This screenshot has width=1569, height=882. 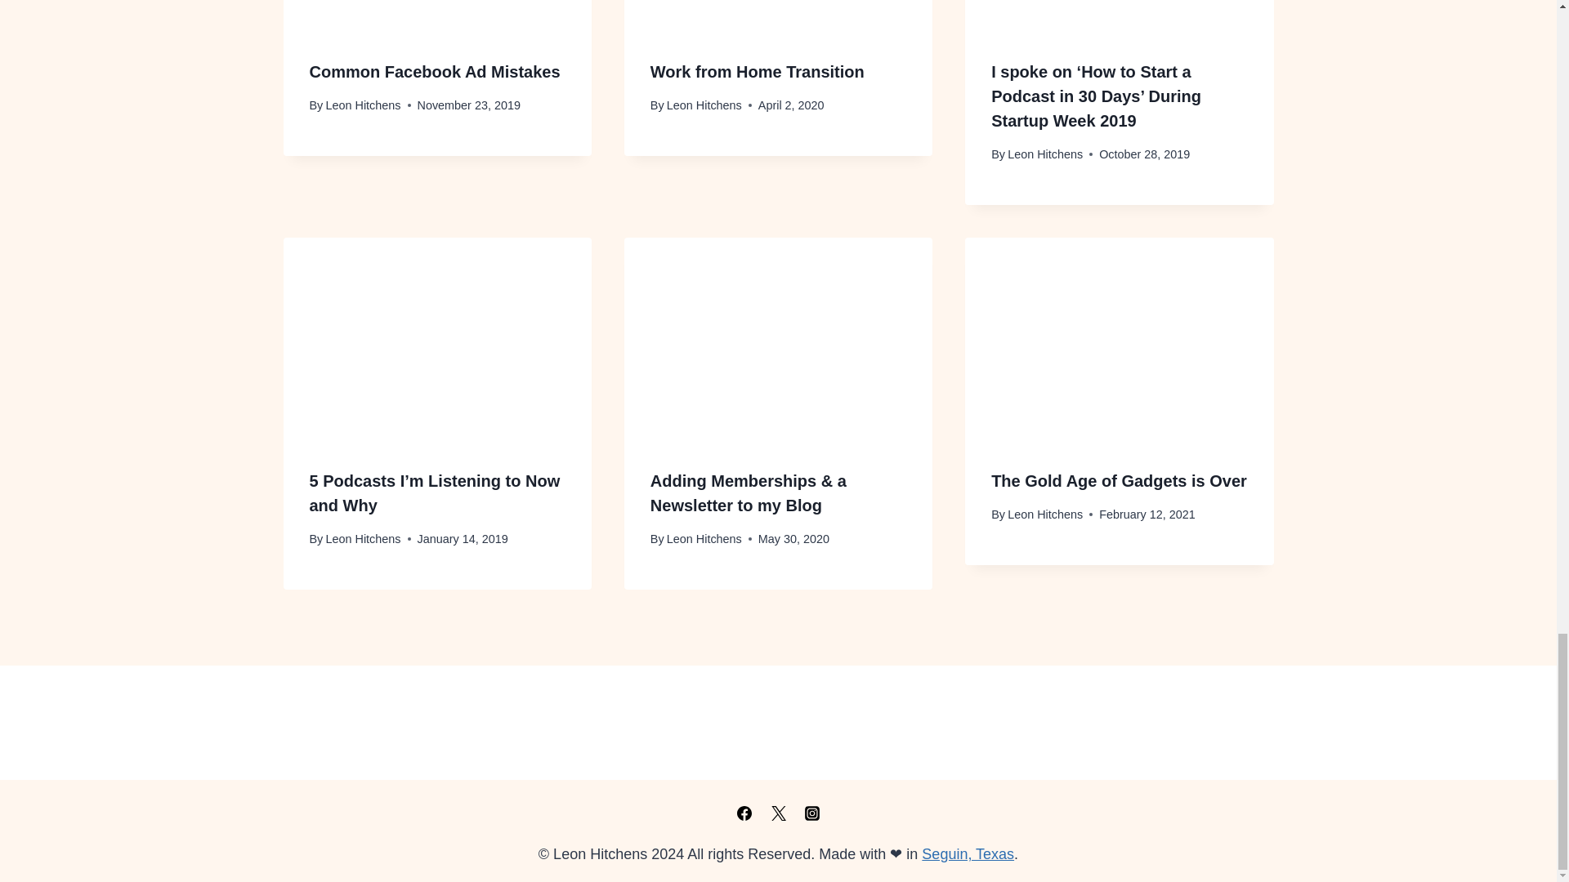 What do you see at coordinates (1044, 154) in the screenshot?
I see `Leon Hitchens` at bounding box center [1044, 154].